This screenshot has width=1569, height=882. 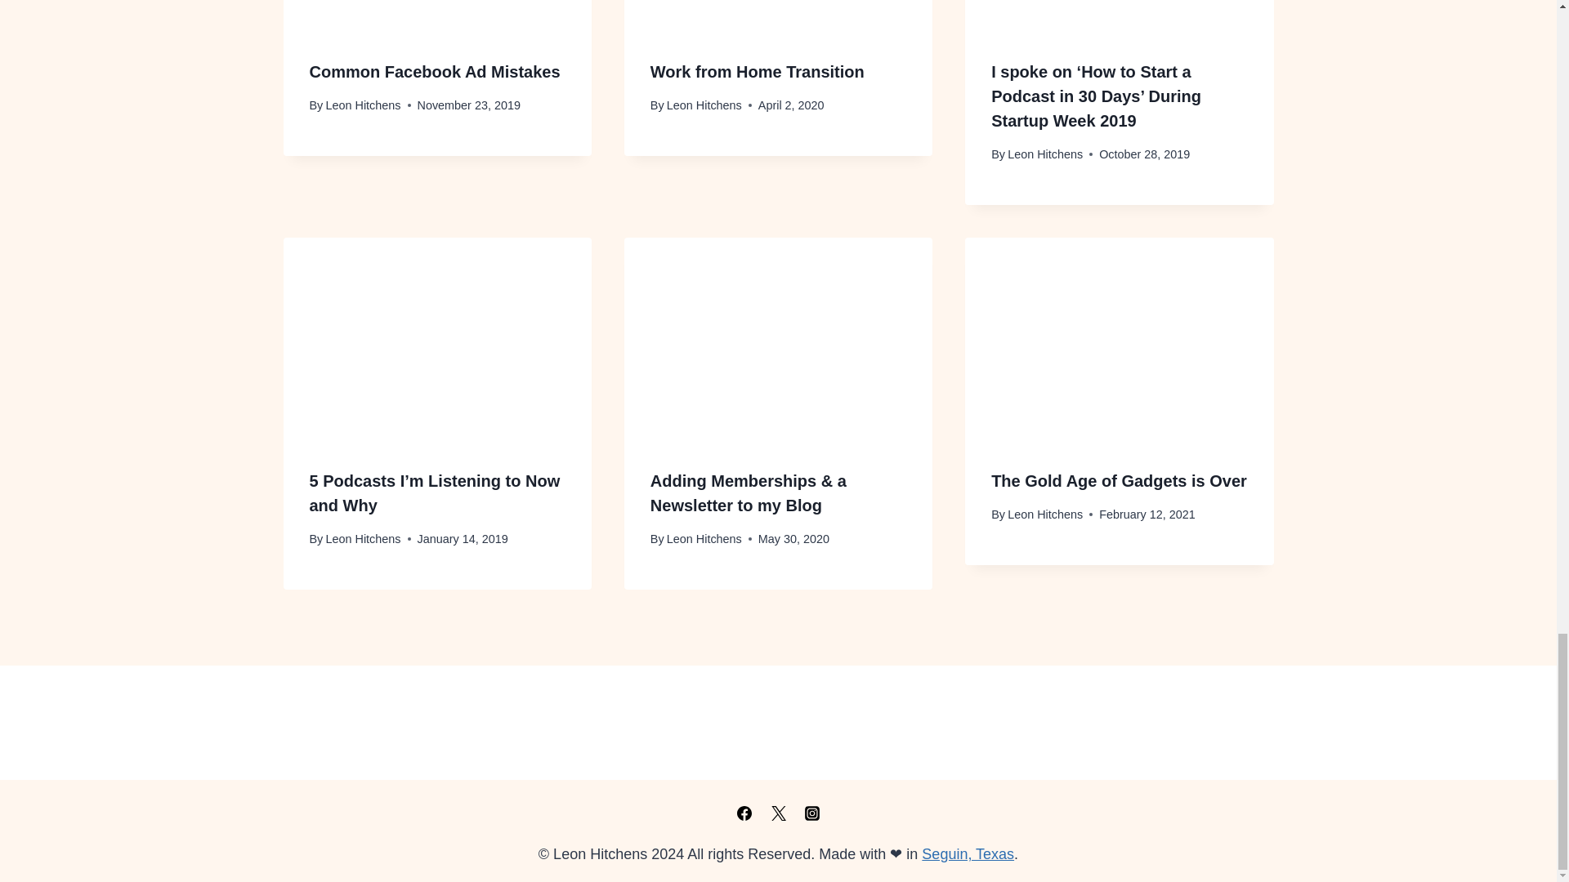 What do you see at coordinates (1044, 154) in the screenshot?
I see `Leon Hitchens` at bounding box center [1044, 154].